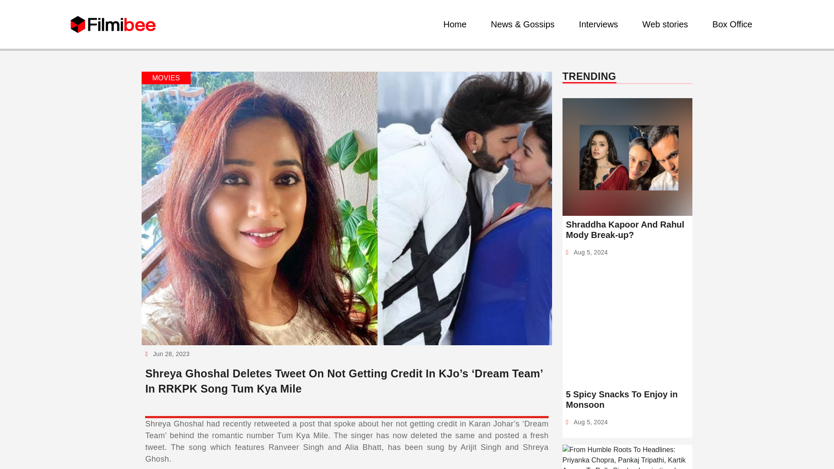 The height and width of the screenshot is (469, 834). Describe the element at coordinates (627, 400) in the screenshot. I see `5 Spicy Snacks To Enjoy in Monsoon` at that location.